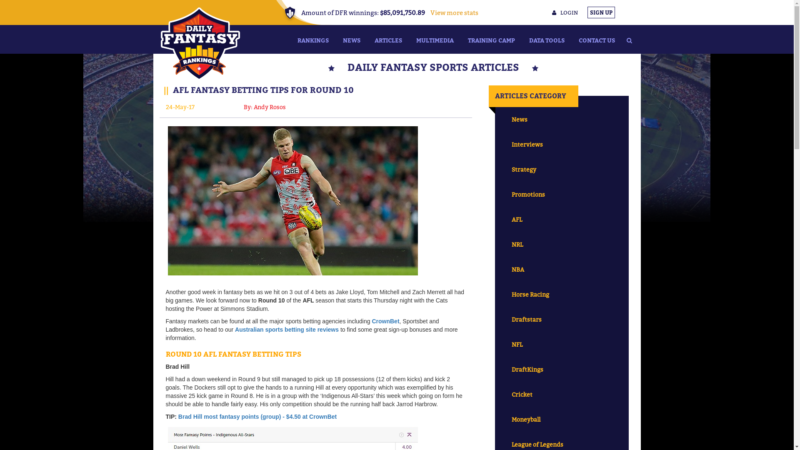  I want to click on DraftKings, so click(562, 370).